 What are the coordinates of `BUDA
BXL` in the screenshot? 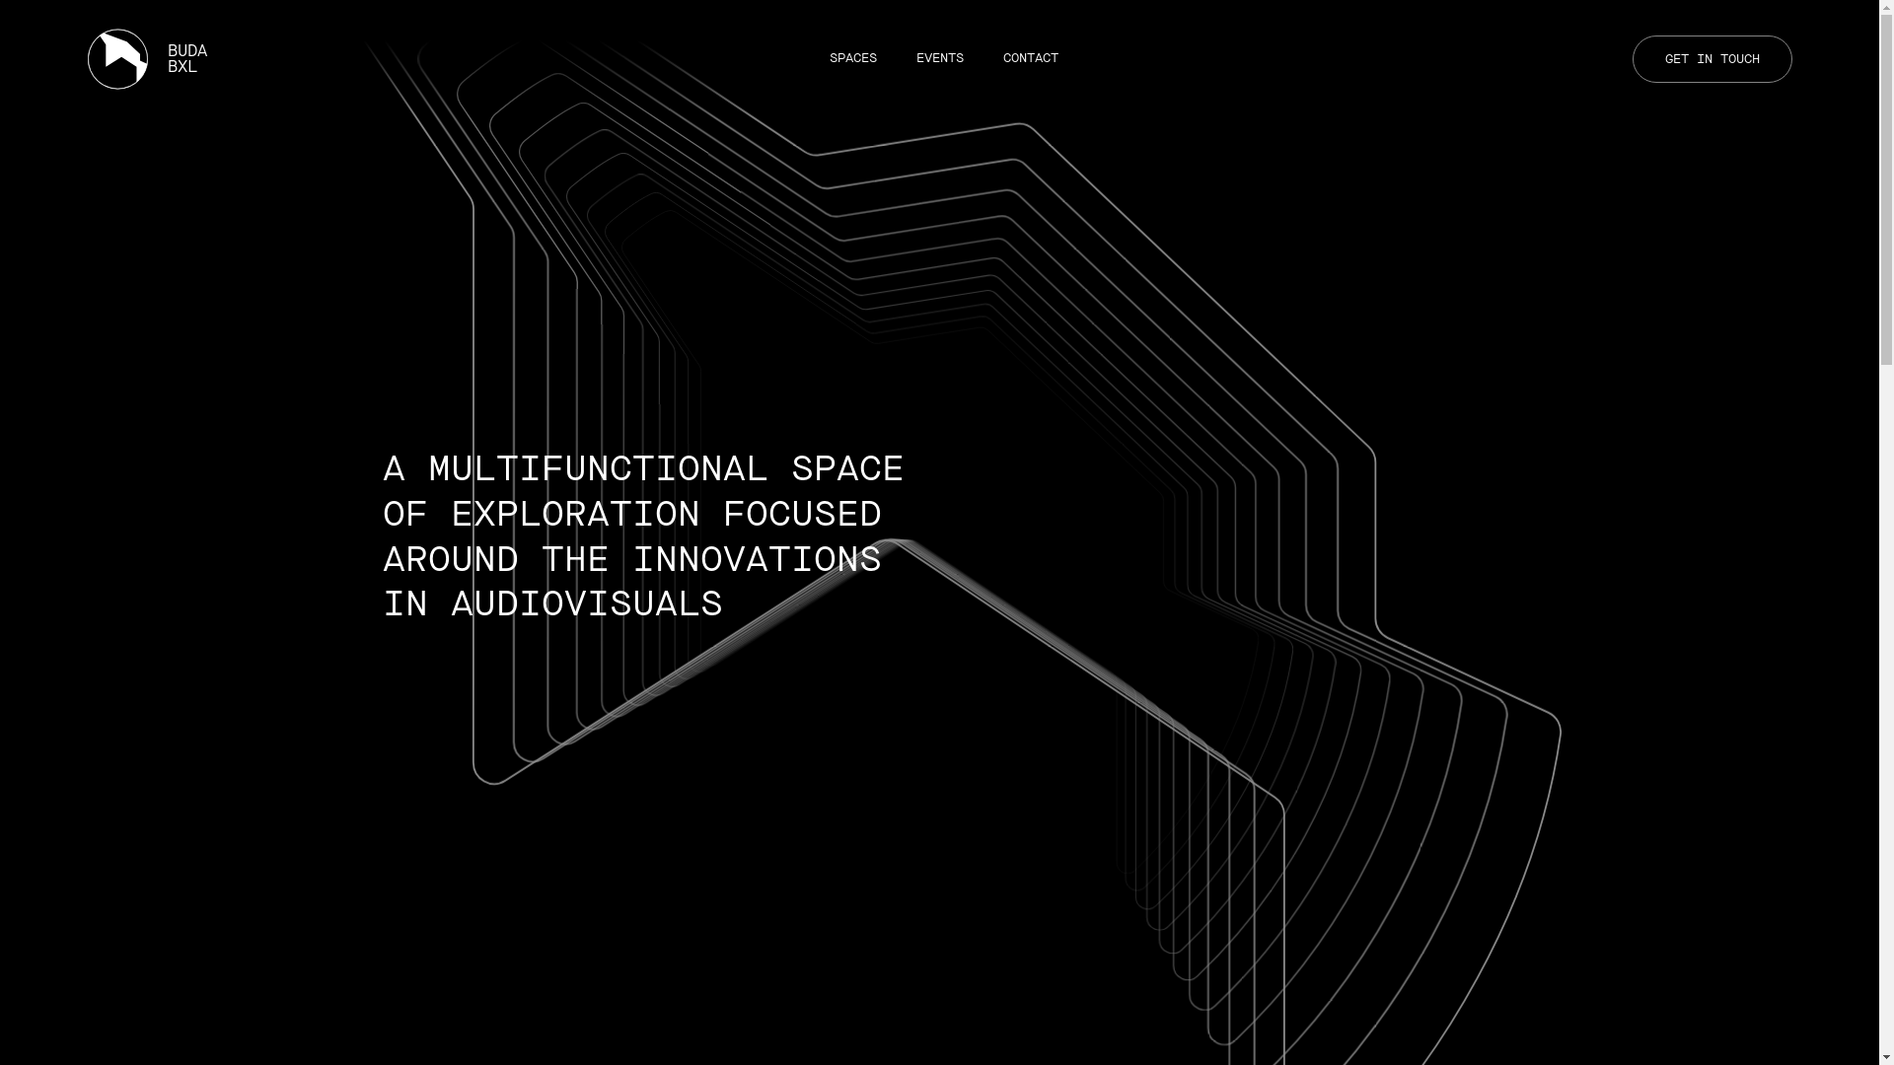 It's located at (171, 59).